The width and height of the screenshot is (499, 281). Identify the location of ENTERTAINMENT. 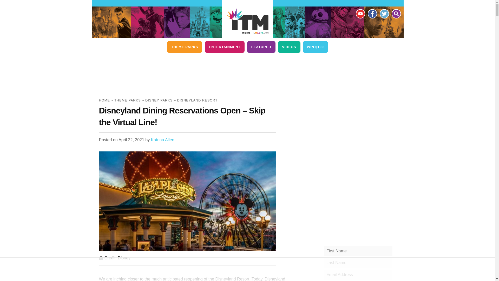
(225, 47).